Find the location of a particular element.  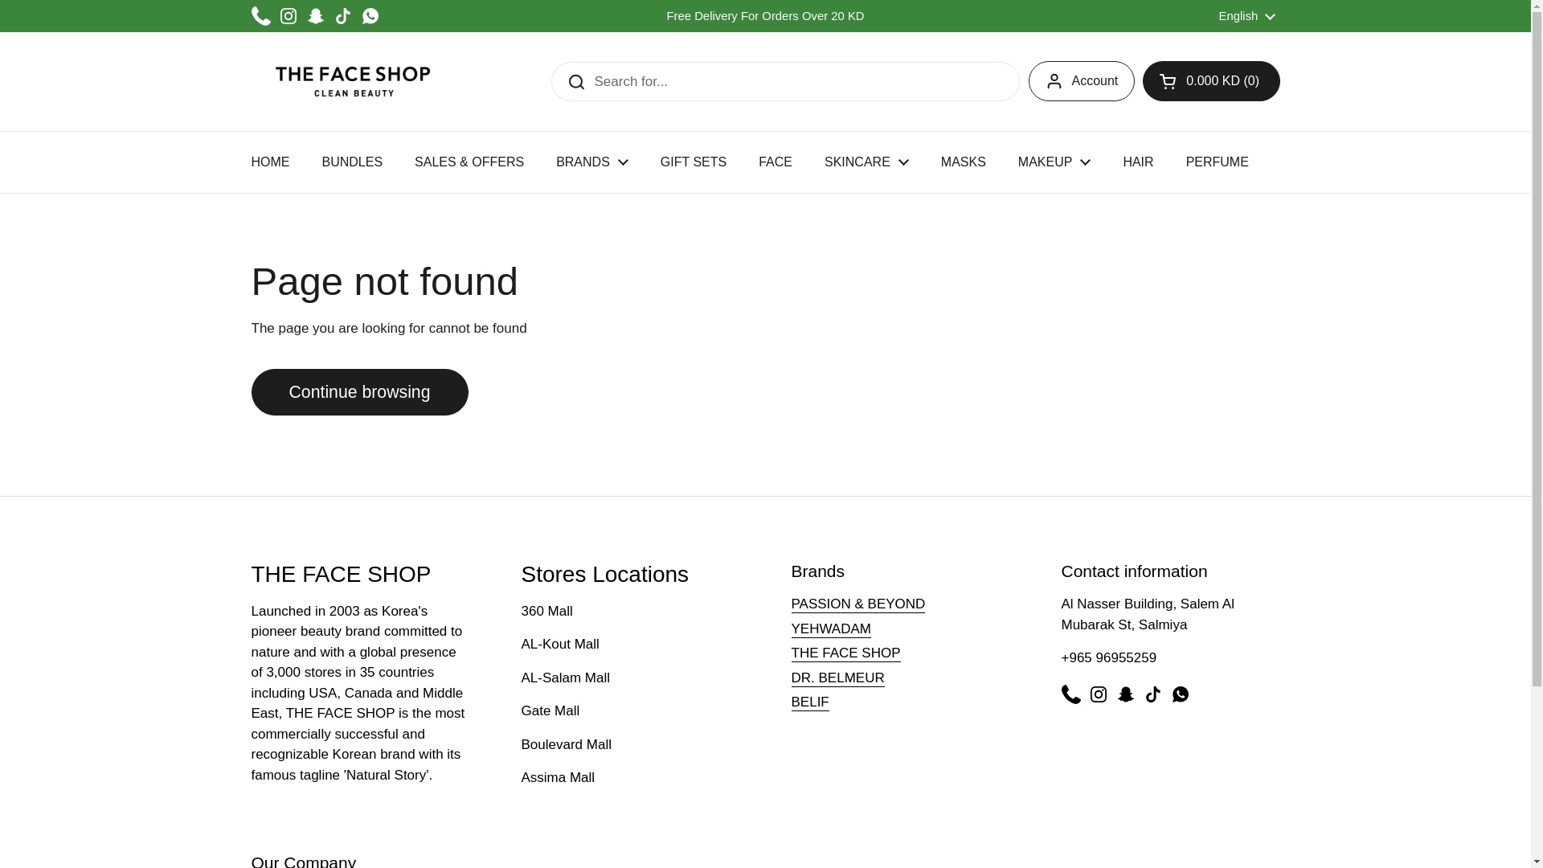

Account is located at coordinates (1082, 80).